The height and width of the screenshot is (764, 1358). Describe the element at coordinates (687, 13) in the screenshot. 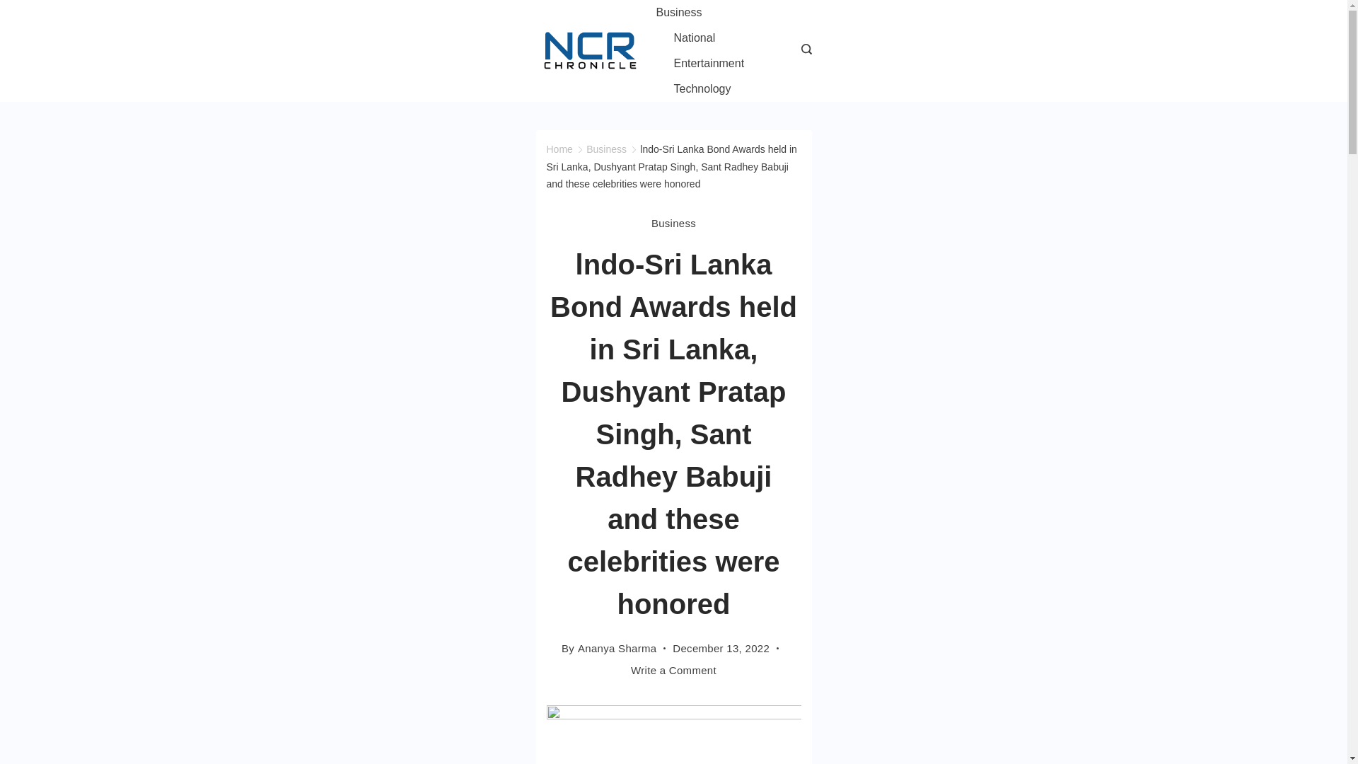

I see `Business` at that location.